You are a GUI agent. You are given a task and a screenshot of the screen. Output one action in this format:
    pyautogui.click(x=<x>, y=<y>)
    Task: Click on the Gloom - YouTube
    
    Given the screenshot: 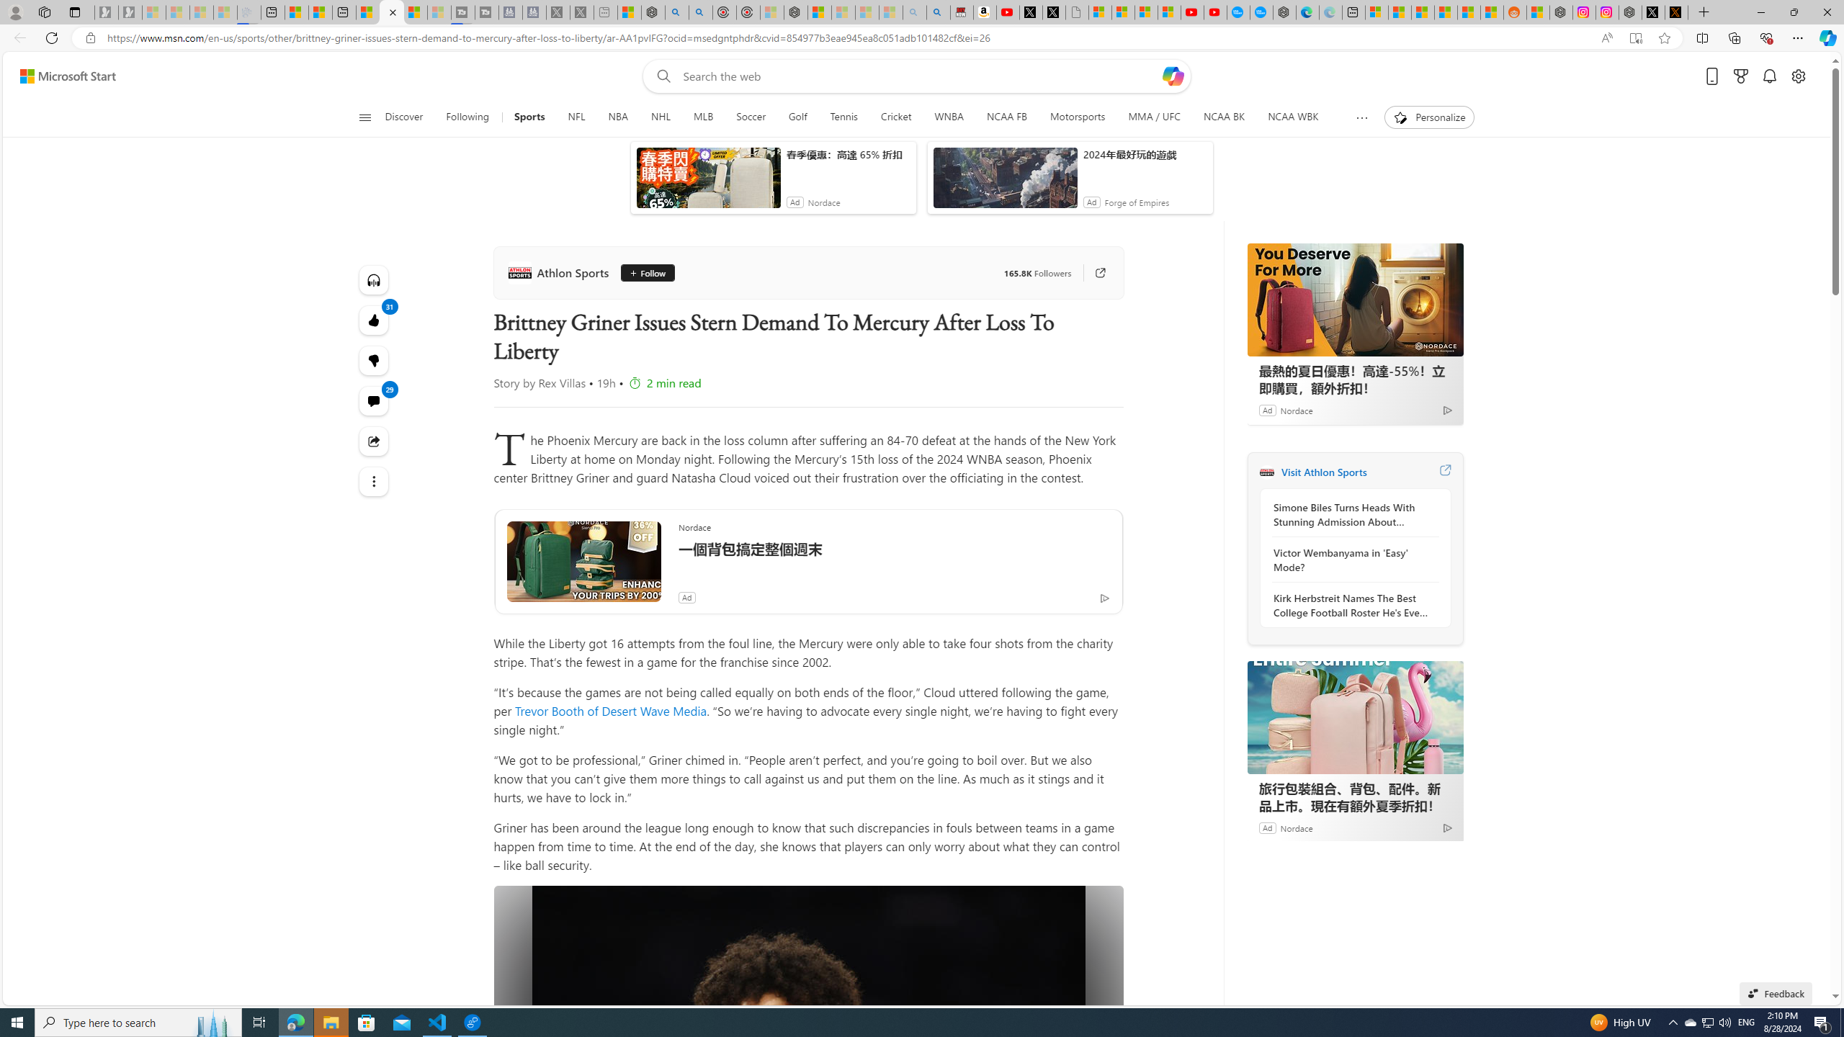 What is the action you would take?
    pyautogui.click(x=1191, y=12)
    